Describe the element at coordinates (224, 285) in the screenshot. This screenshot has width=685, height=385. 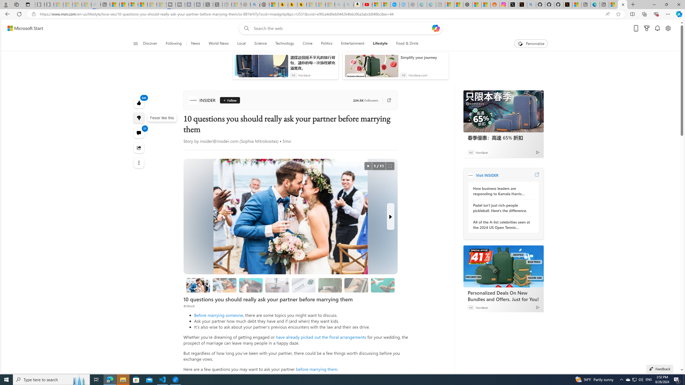
I see `Two friend sitting at a coffee shop petting a dog.` at that location.